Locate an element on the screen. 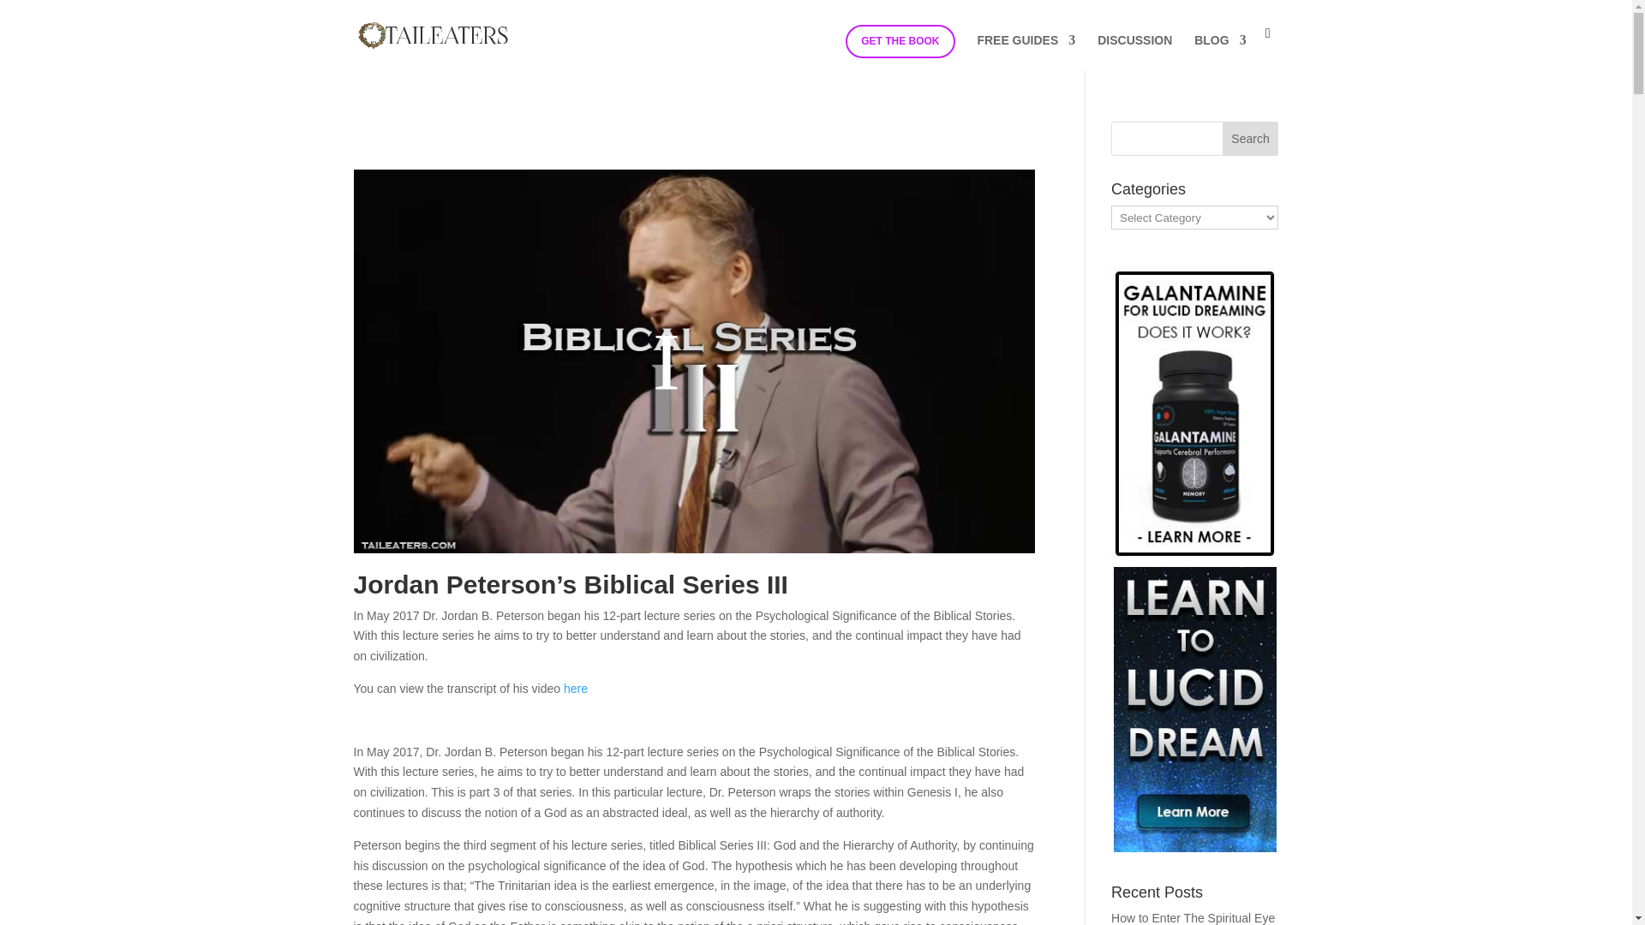 The height and width of the screenshot is (925, 1645). here is located at coordinates (576, 689).